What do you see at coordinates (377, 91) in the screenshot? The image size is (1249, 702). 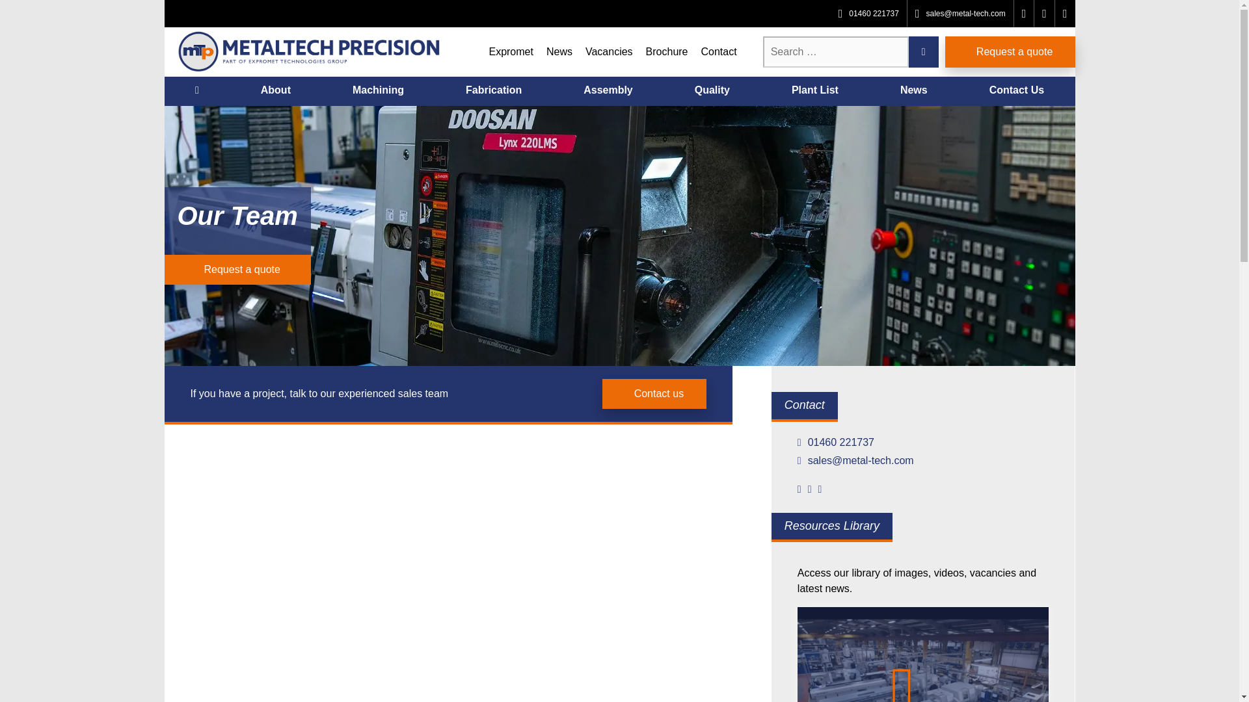 I see `Machining` at bounding box center [377, 91].